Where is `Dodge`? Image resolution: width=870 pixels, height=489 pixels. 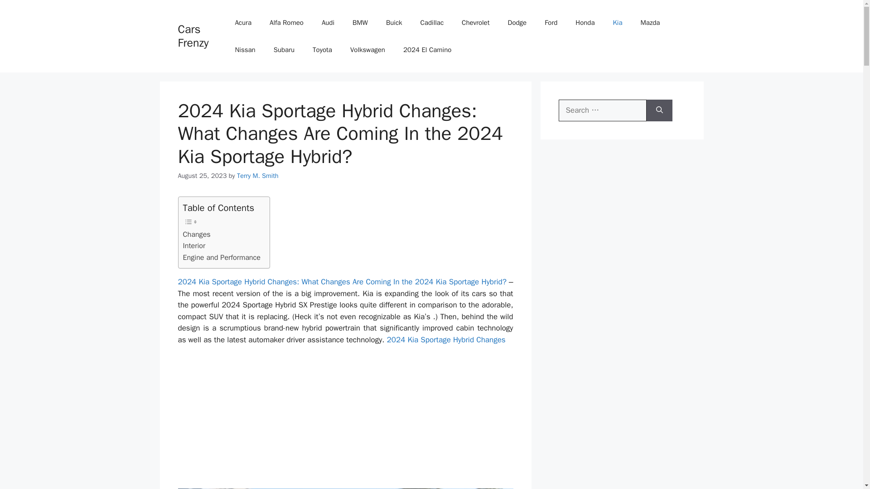 Dodge is located at coordinates (517, 23).